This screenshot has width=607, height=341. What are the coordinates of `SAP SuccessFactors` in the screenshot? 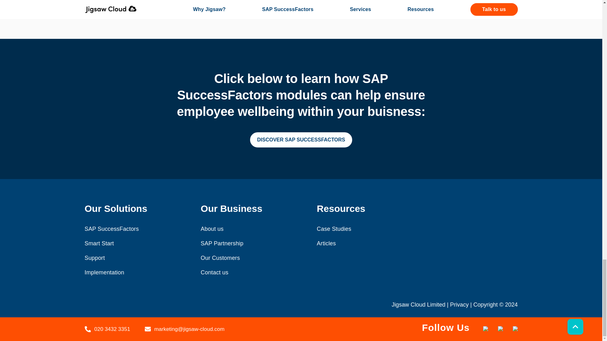 It's located at (112, 229).